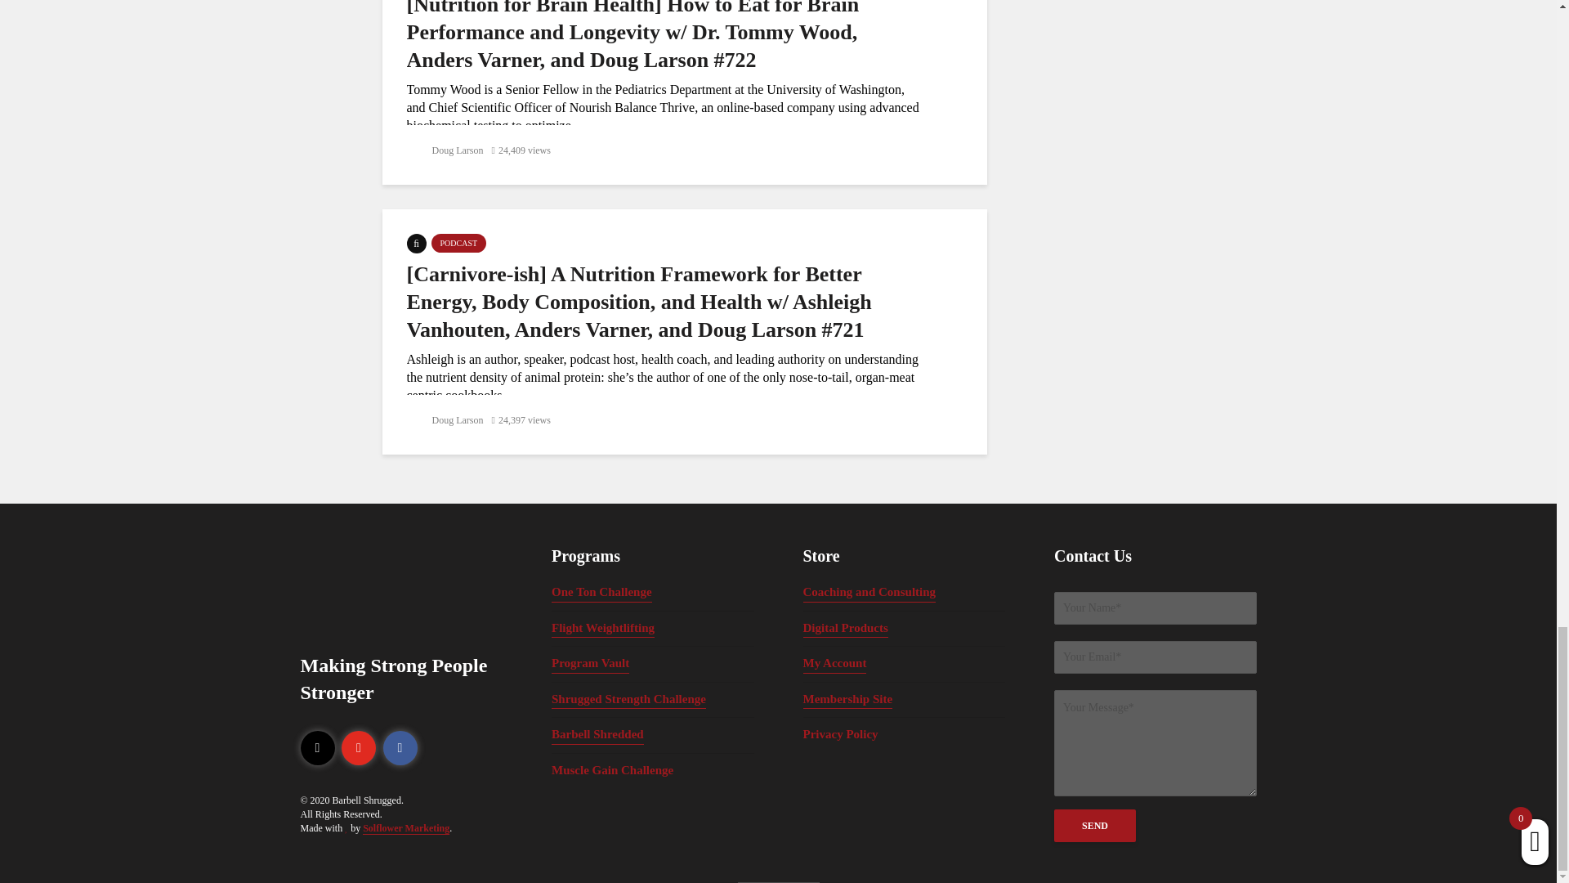 The width and height of the screenshot is (1569, 883). I want to click on youtube, so click(359, 748).